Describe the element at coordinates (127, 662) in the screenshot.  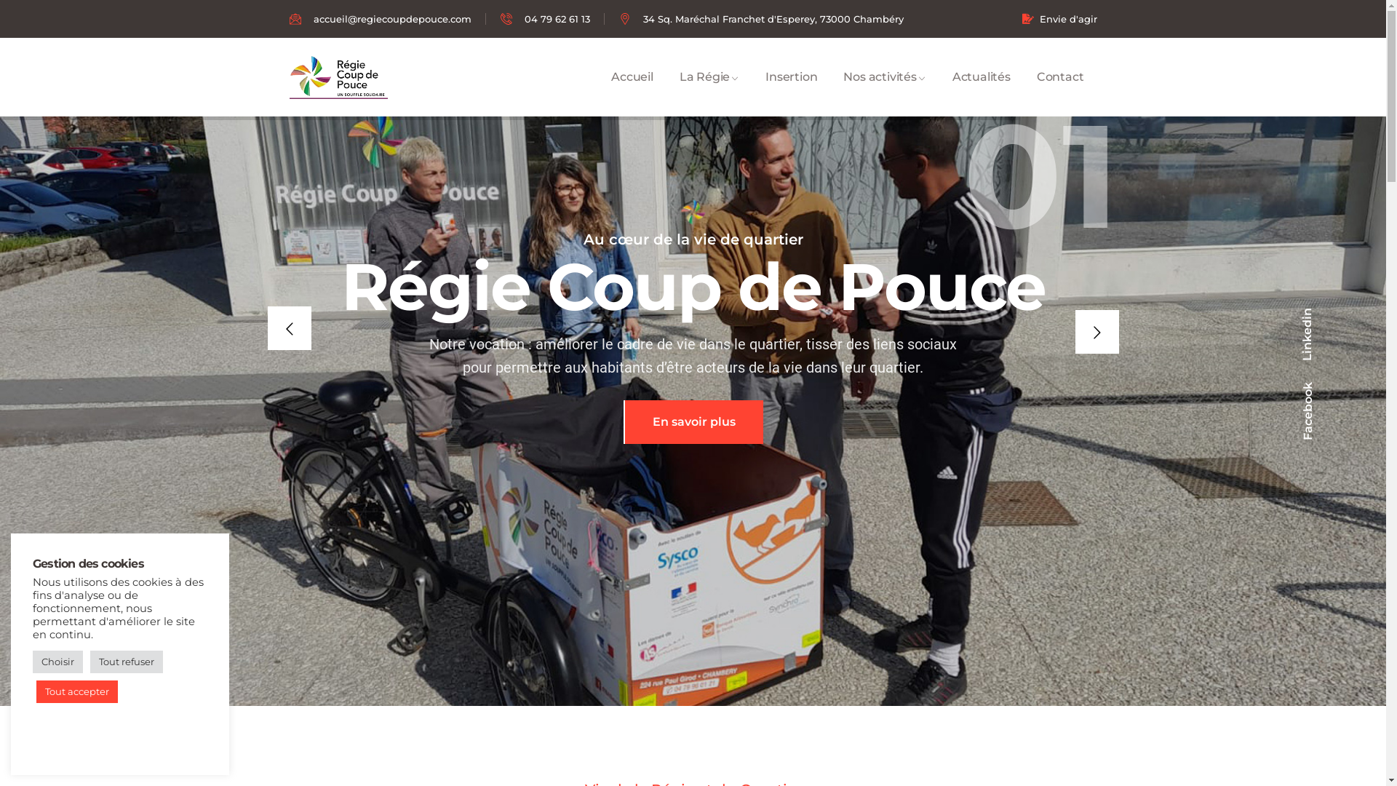
I see `Tout refuser` at that location.